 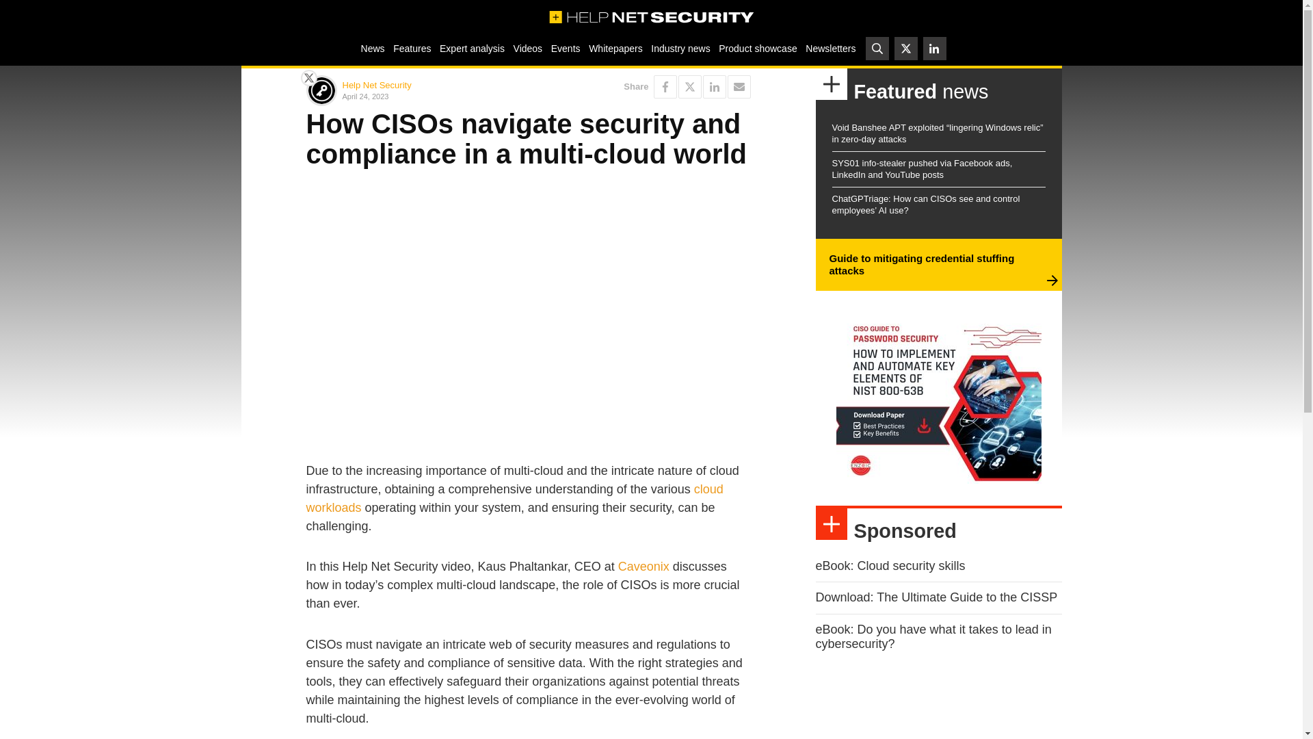 What do you see at coordinates (376, 85) in the screenshot?
I see `Help Net Security` at bounding box center [376, 85].